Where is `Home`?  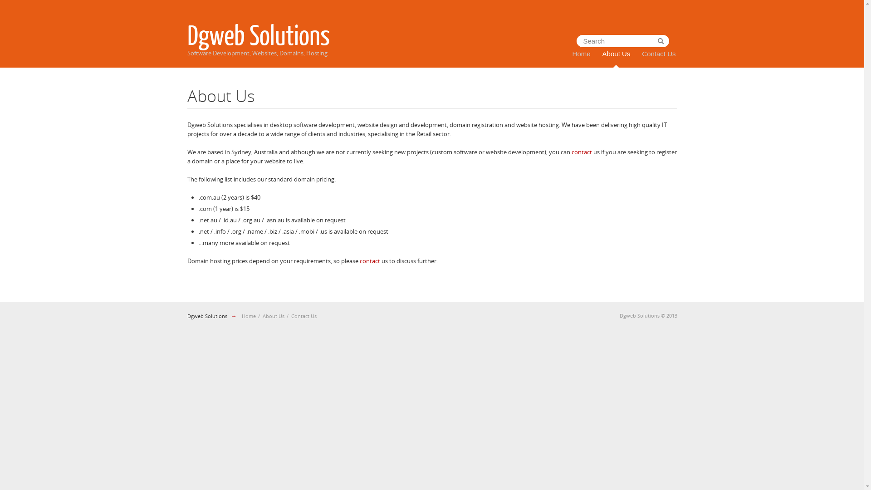 Home is located at coordinates (249, 316).